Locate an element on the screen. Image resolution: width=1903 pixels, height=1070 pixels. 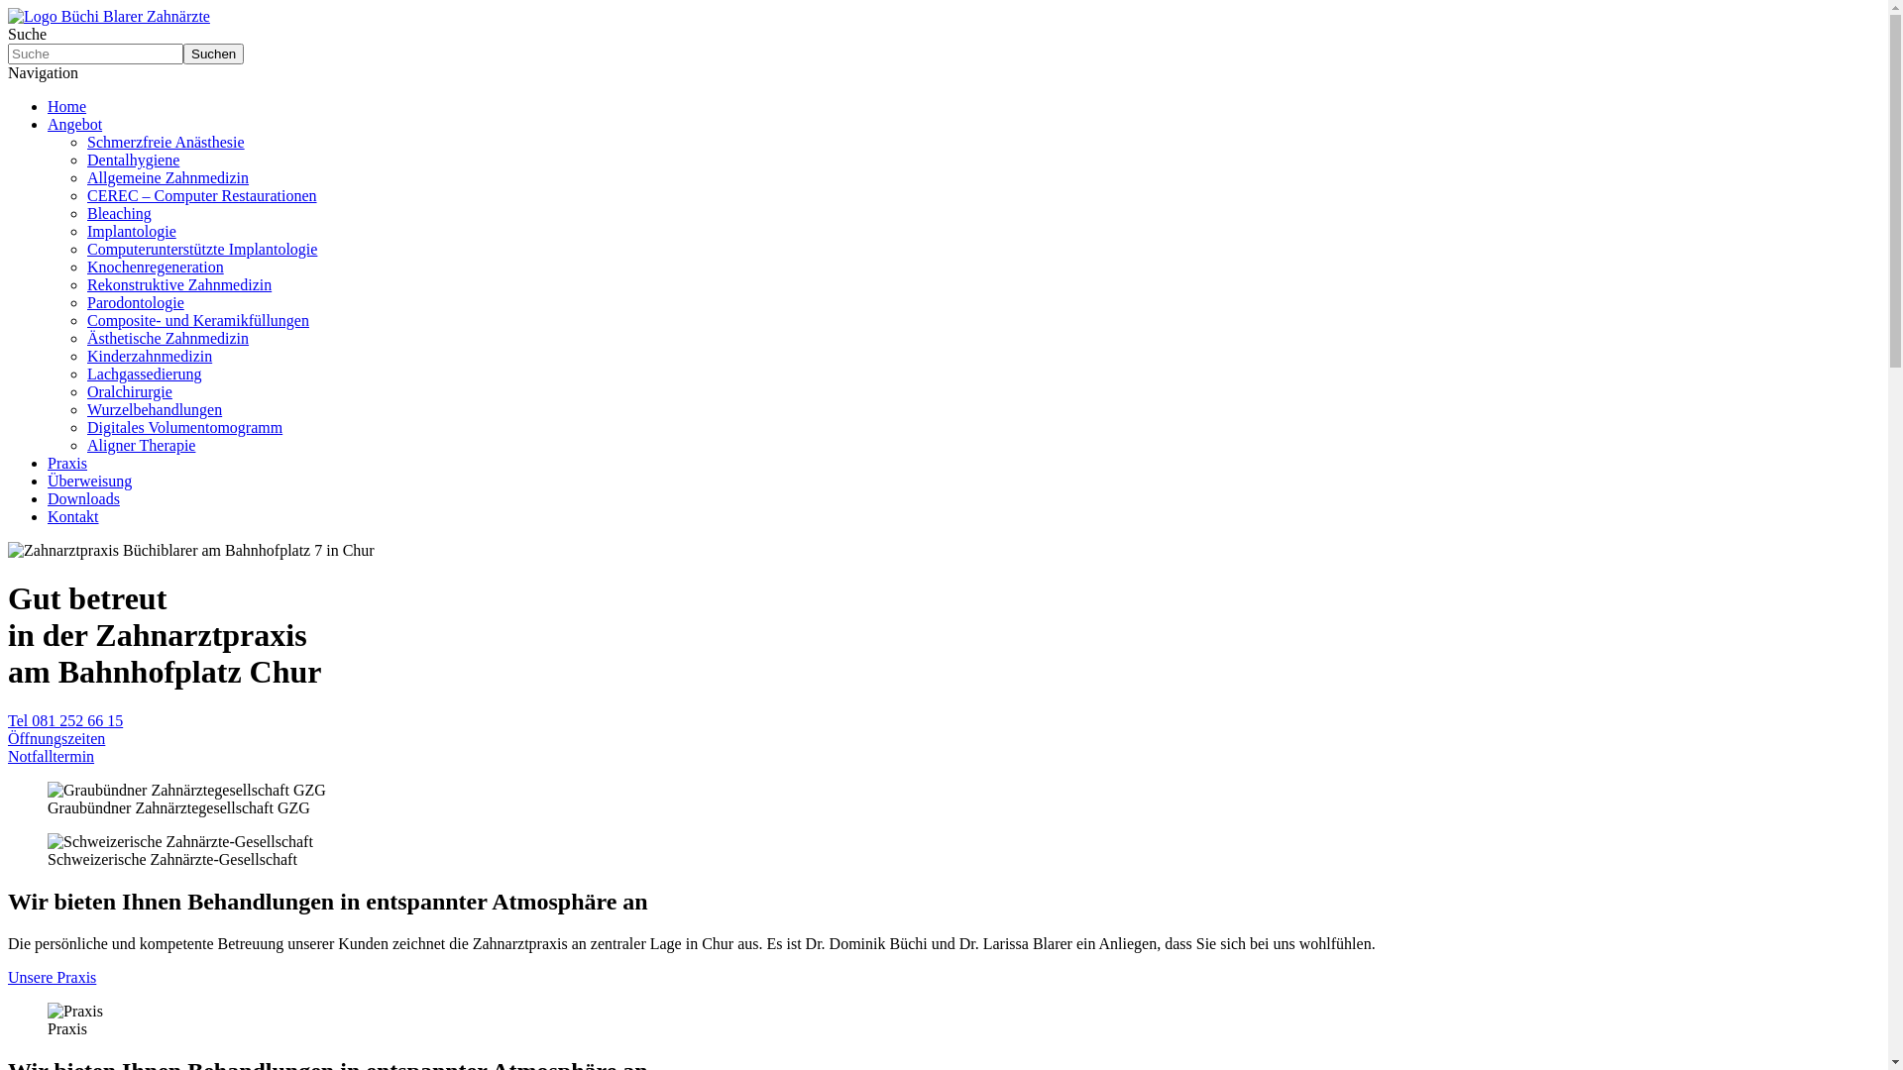
Digitales Volumentomogramm is located at coordinates (184, 428).